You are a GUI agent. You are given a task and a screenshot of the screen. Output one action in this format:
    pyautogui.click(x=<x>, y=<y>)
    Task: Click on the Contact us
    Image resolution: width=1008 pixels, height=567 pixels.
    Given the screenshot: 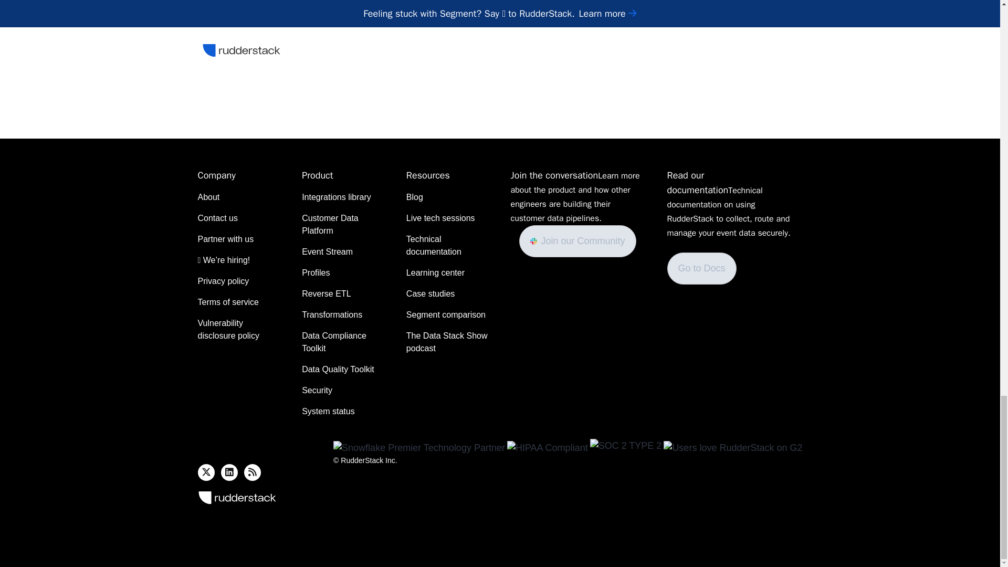 What is the action you would take?
    pyautogui.click(x=217, y=218)
    